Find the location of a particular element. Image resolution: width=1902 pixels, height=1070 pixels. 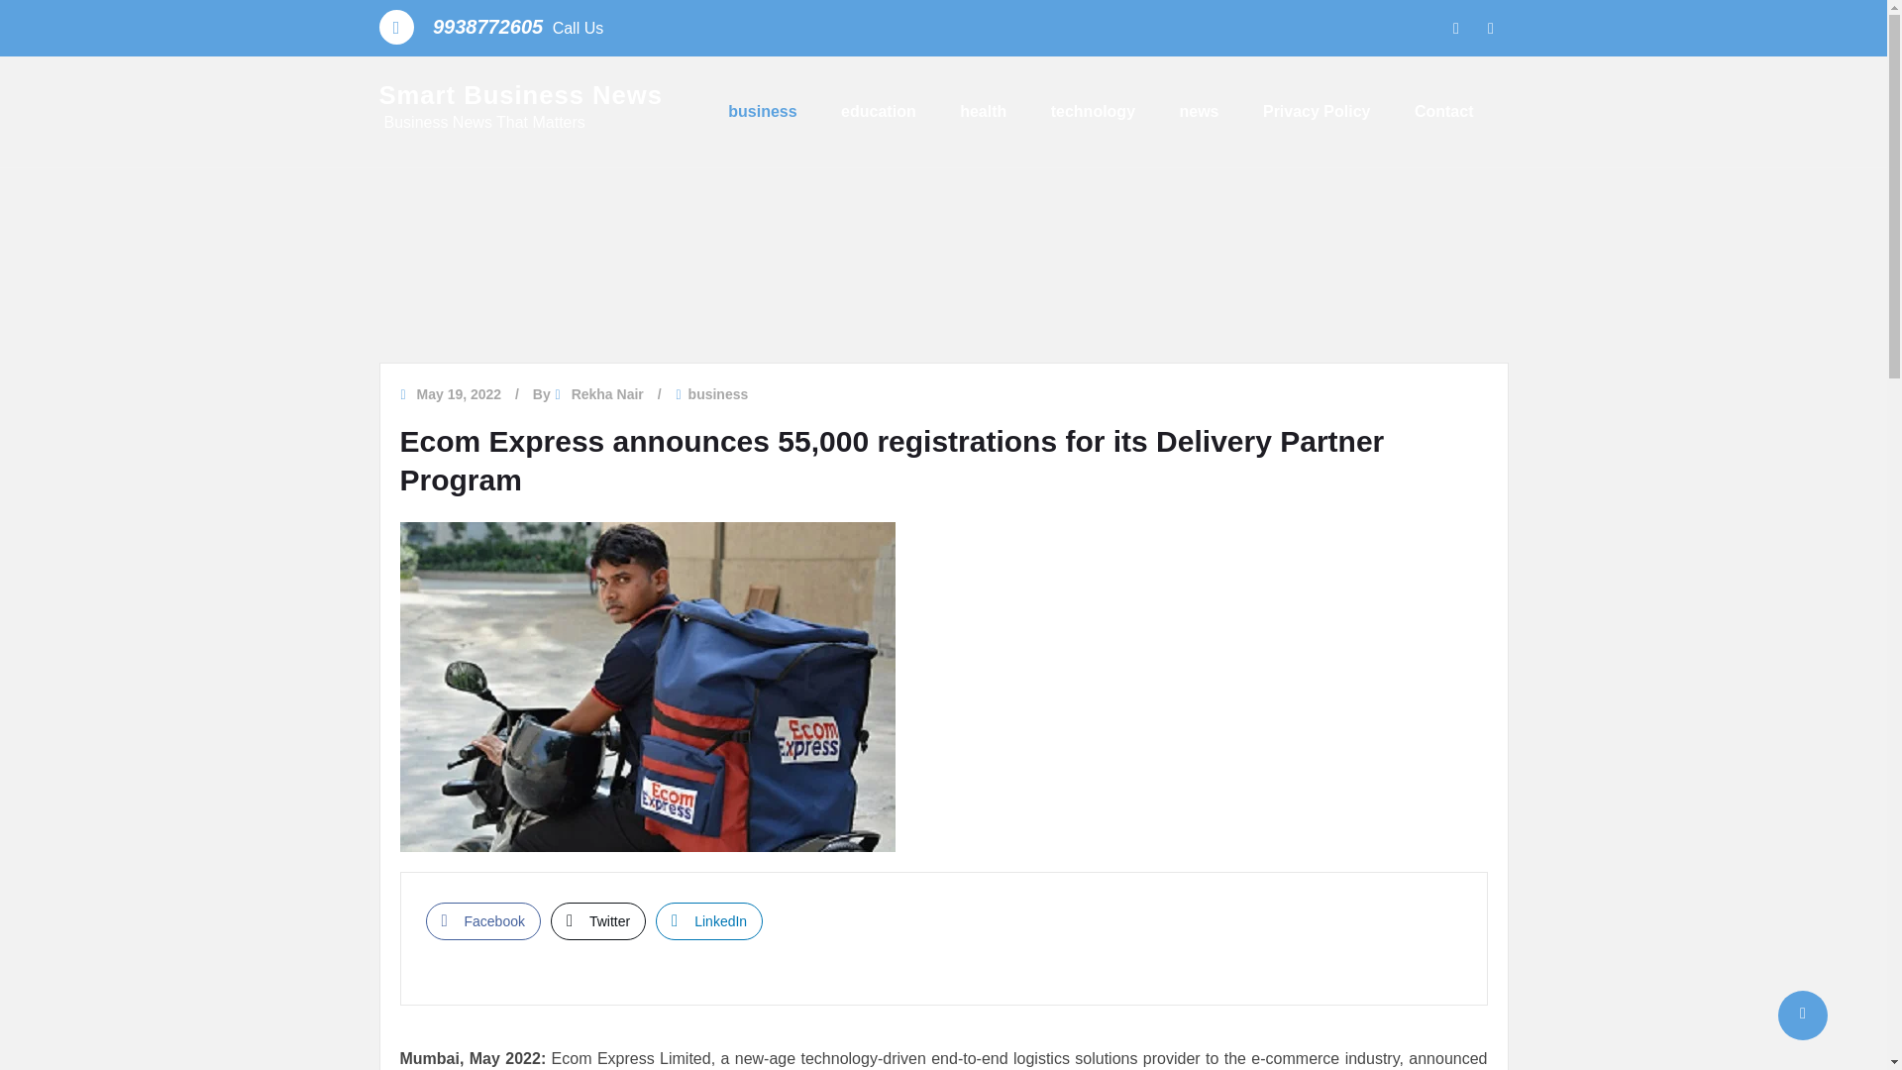

health is located at coordinates (983, 111).